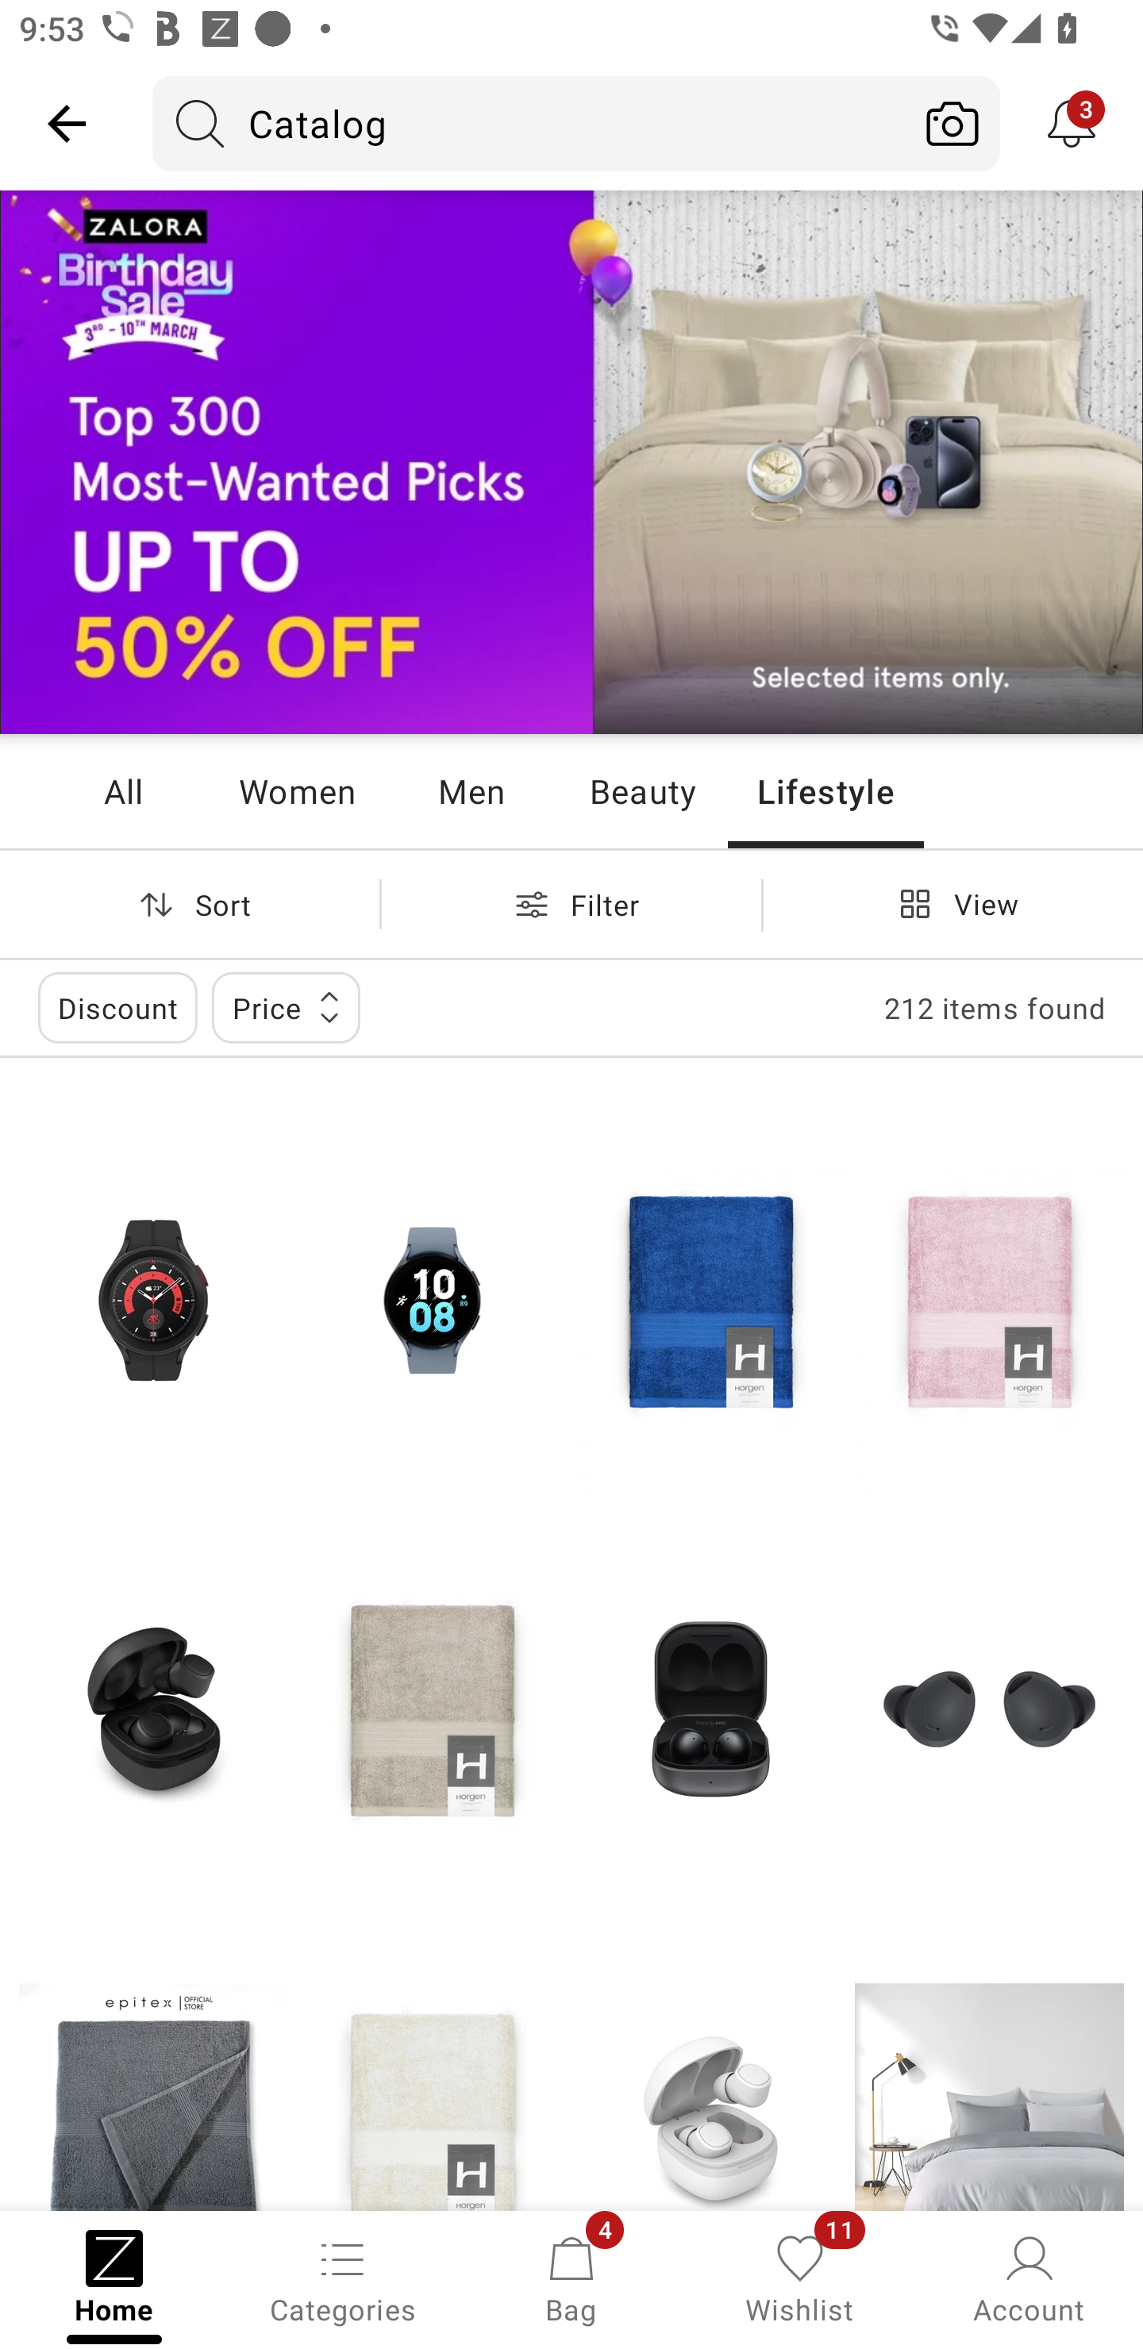 The height and width of the screenshot is (2349, 1143). What do you see at coordinates (286, 1008) in the screenshot?
I see `Price` at bounding box center [286, 1008].